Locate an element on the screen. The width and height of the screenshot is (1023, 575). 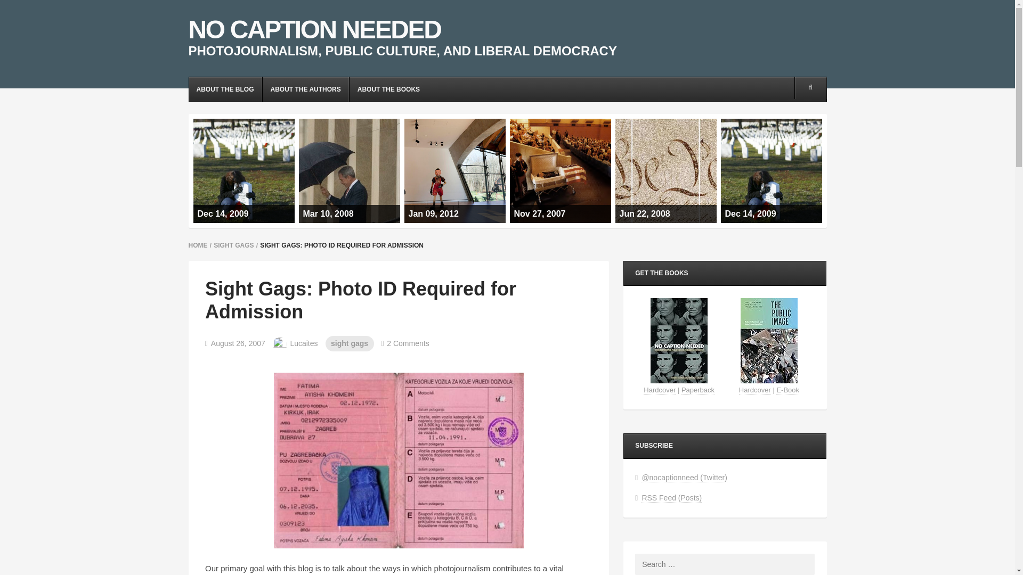
Dec 14, 2009 is located at coordinates (243, 170).